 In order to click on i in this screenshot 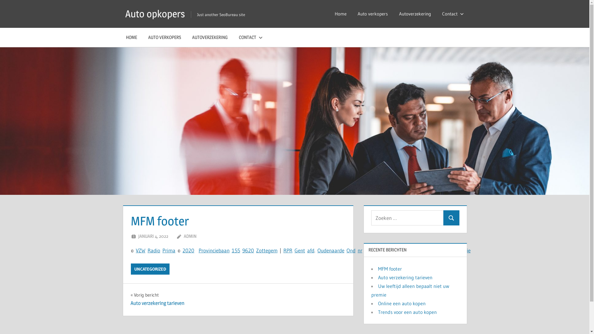, I will do `click(459, 250)`.